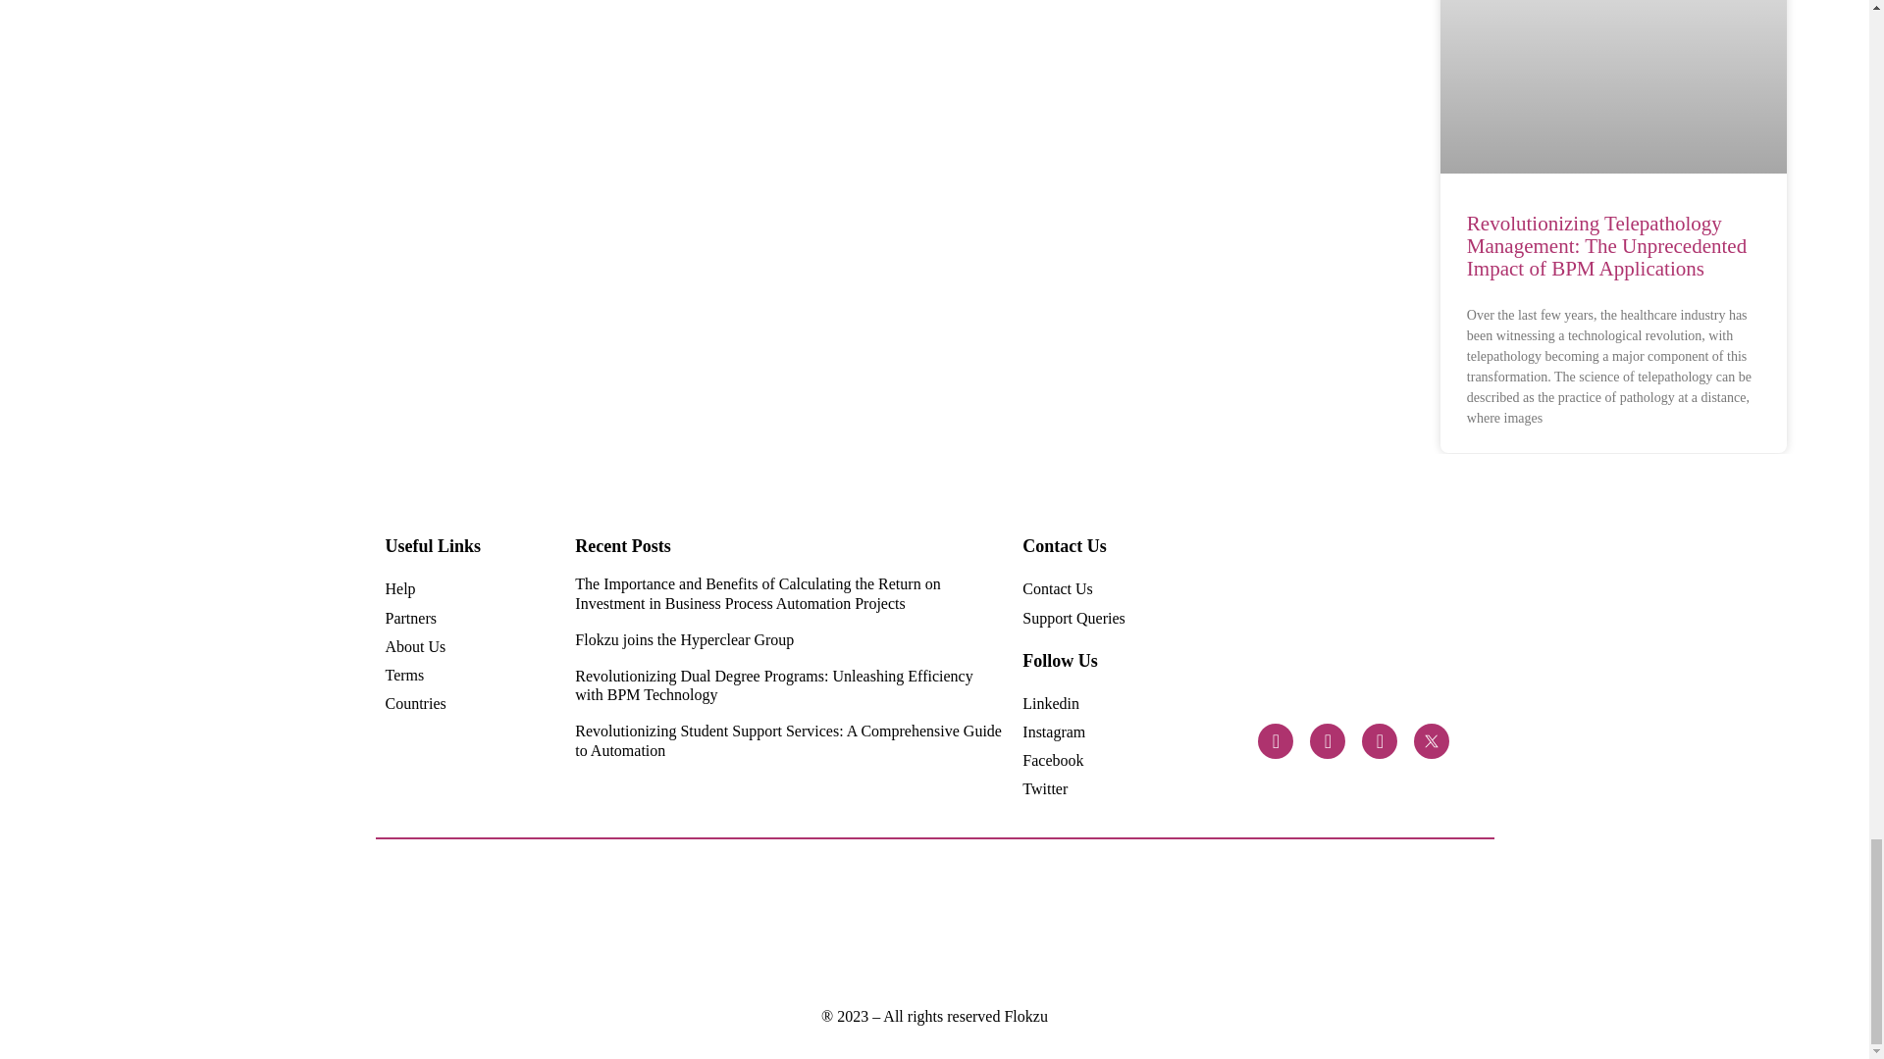 This screenshot has height=1059, width=1884. Describe the element at coordinates (557, 924) in the screenshot. I see `category leaders 2024` at that location.